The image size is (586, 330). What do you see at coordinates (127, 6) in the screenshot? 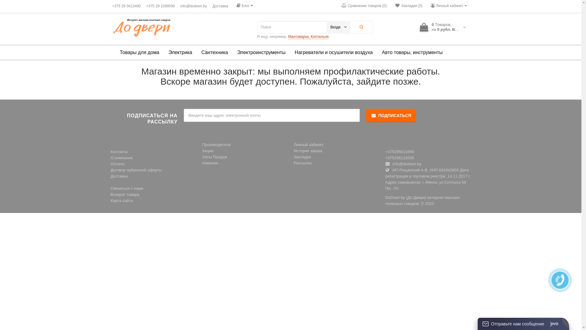
I see `+375 29 5613490` at bounding box center [127, 6].